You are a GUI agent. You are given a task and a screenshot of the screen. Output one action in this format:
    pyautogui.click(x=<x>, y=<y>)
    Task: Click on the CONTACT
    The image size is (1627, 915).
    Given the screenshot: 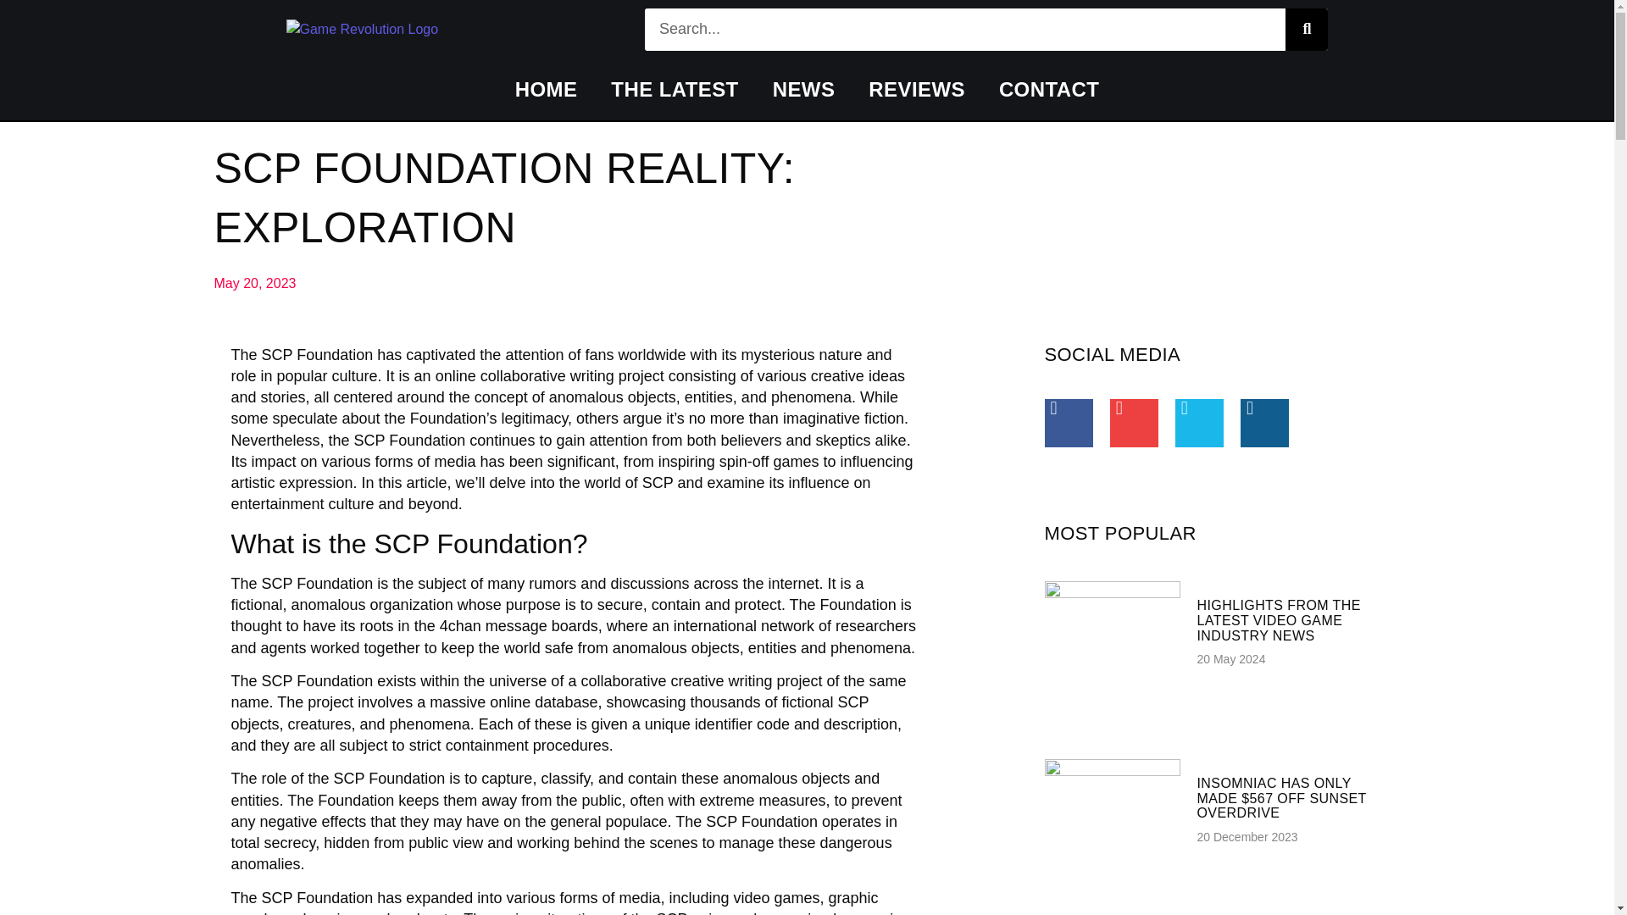 What is the action you would take?
    pyautogui.click(x=1049, y=89)
    